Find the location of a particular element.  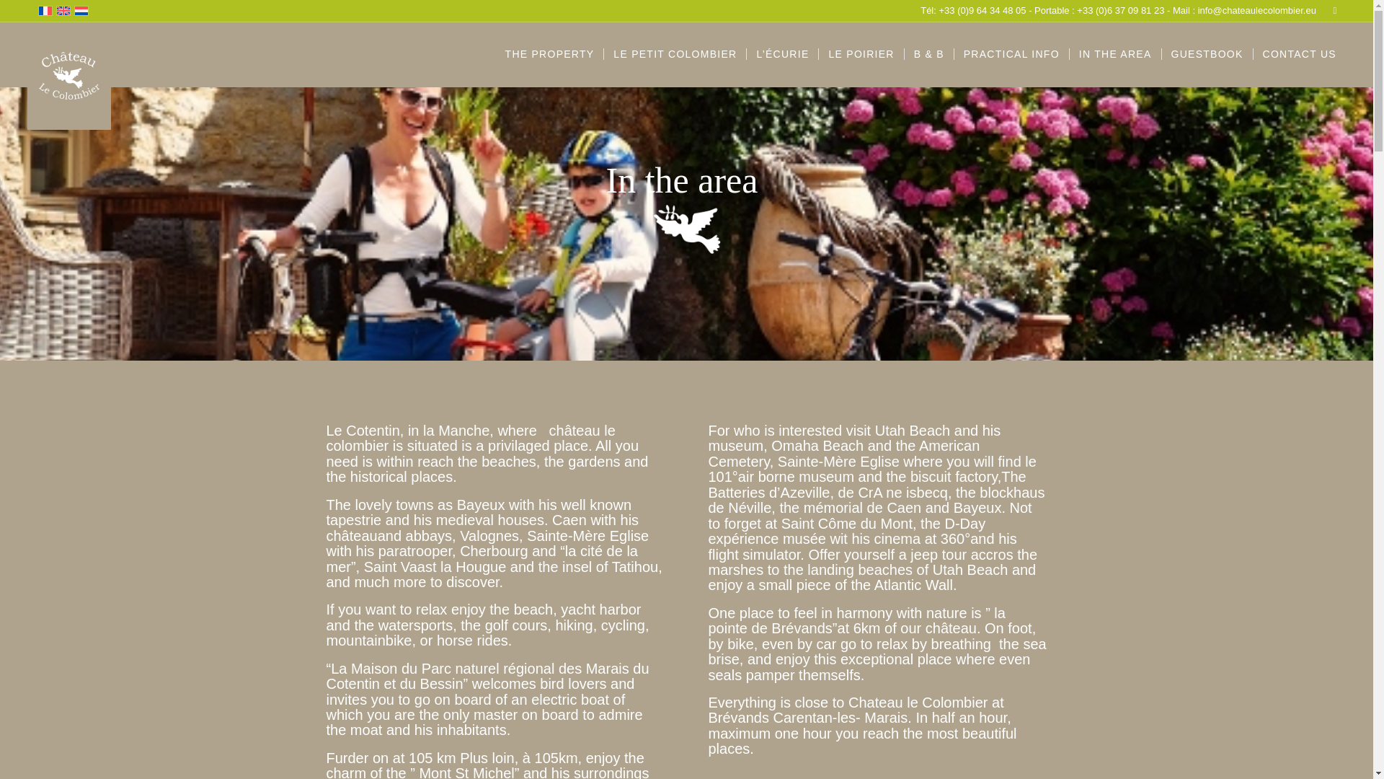

English is located at coordinates (63, 10).